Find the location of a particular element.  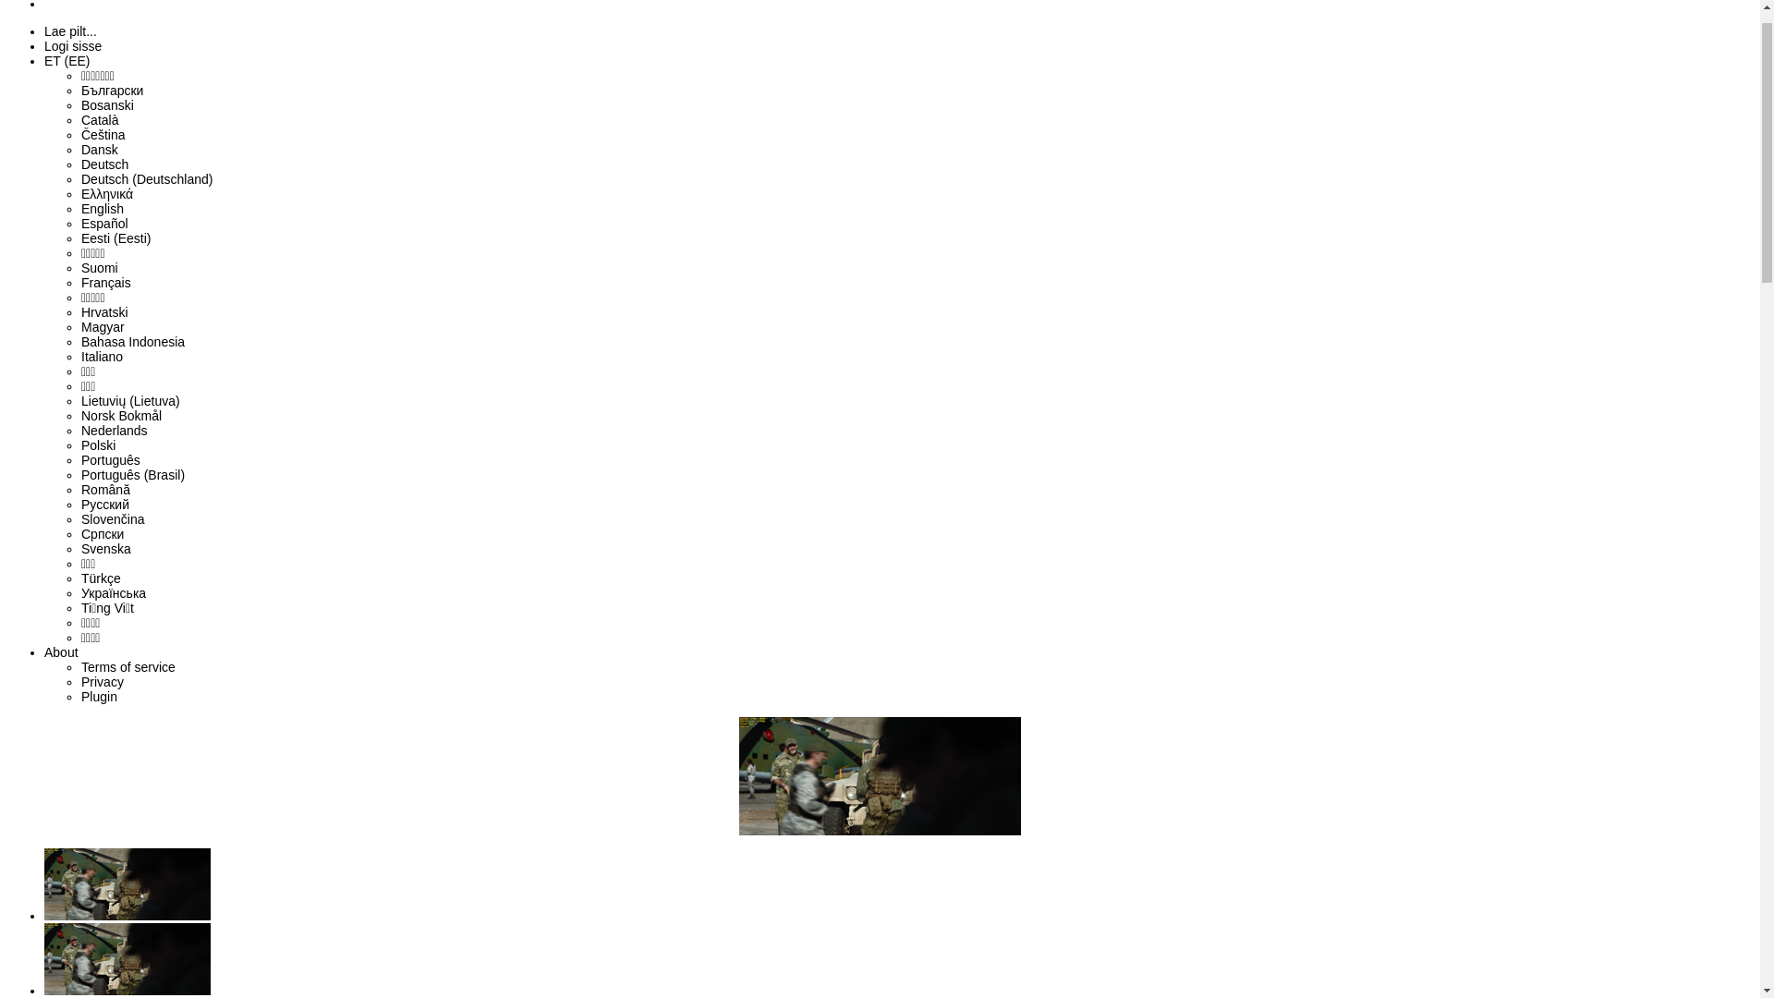

Deutsch is located at coordinates (105, 203).